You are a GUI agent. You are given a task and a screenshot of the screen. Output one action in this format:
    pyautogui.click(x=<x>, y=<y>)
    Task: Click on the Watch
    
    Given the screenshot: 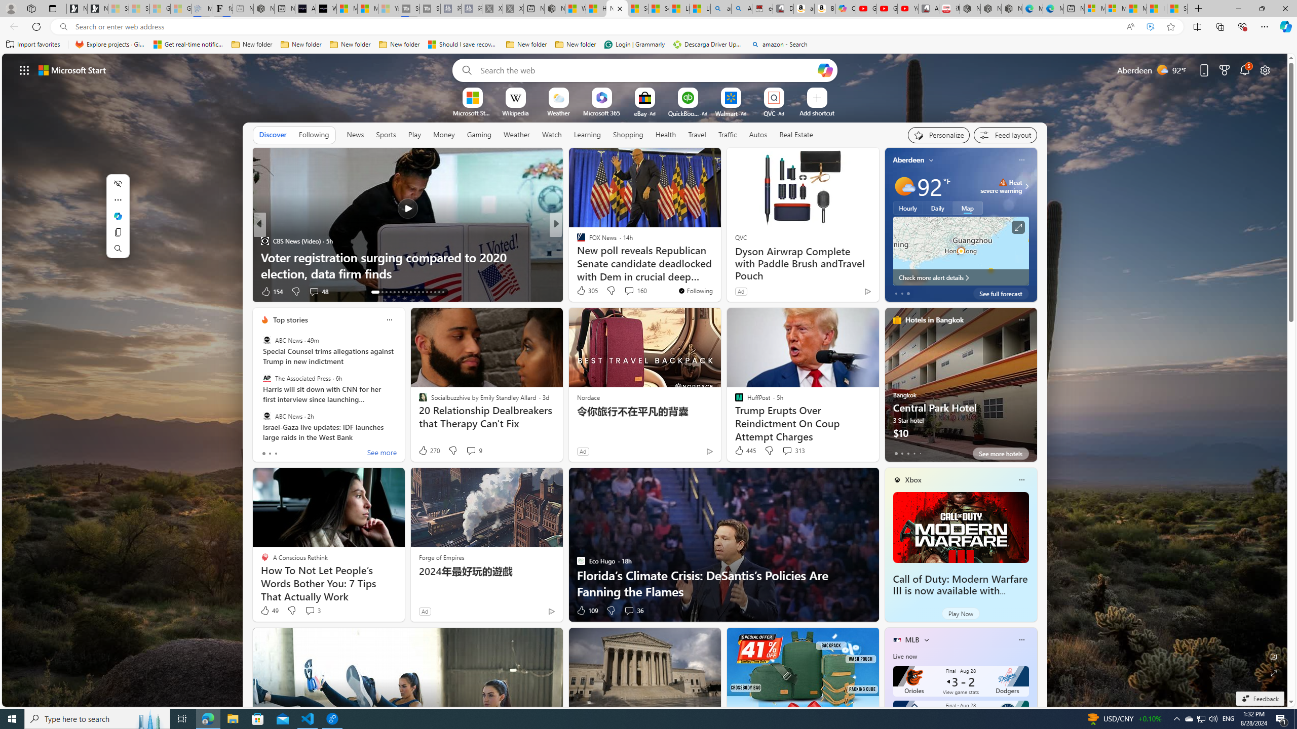 What is the action you would take?
    pyautogui.click(x=552, y=134)
    